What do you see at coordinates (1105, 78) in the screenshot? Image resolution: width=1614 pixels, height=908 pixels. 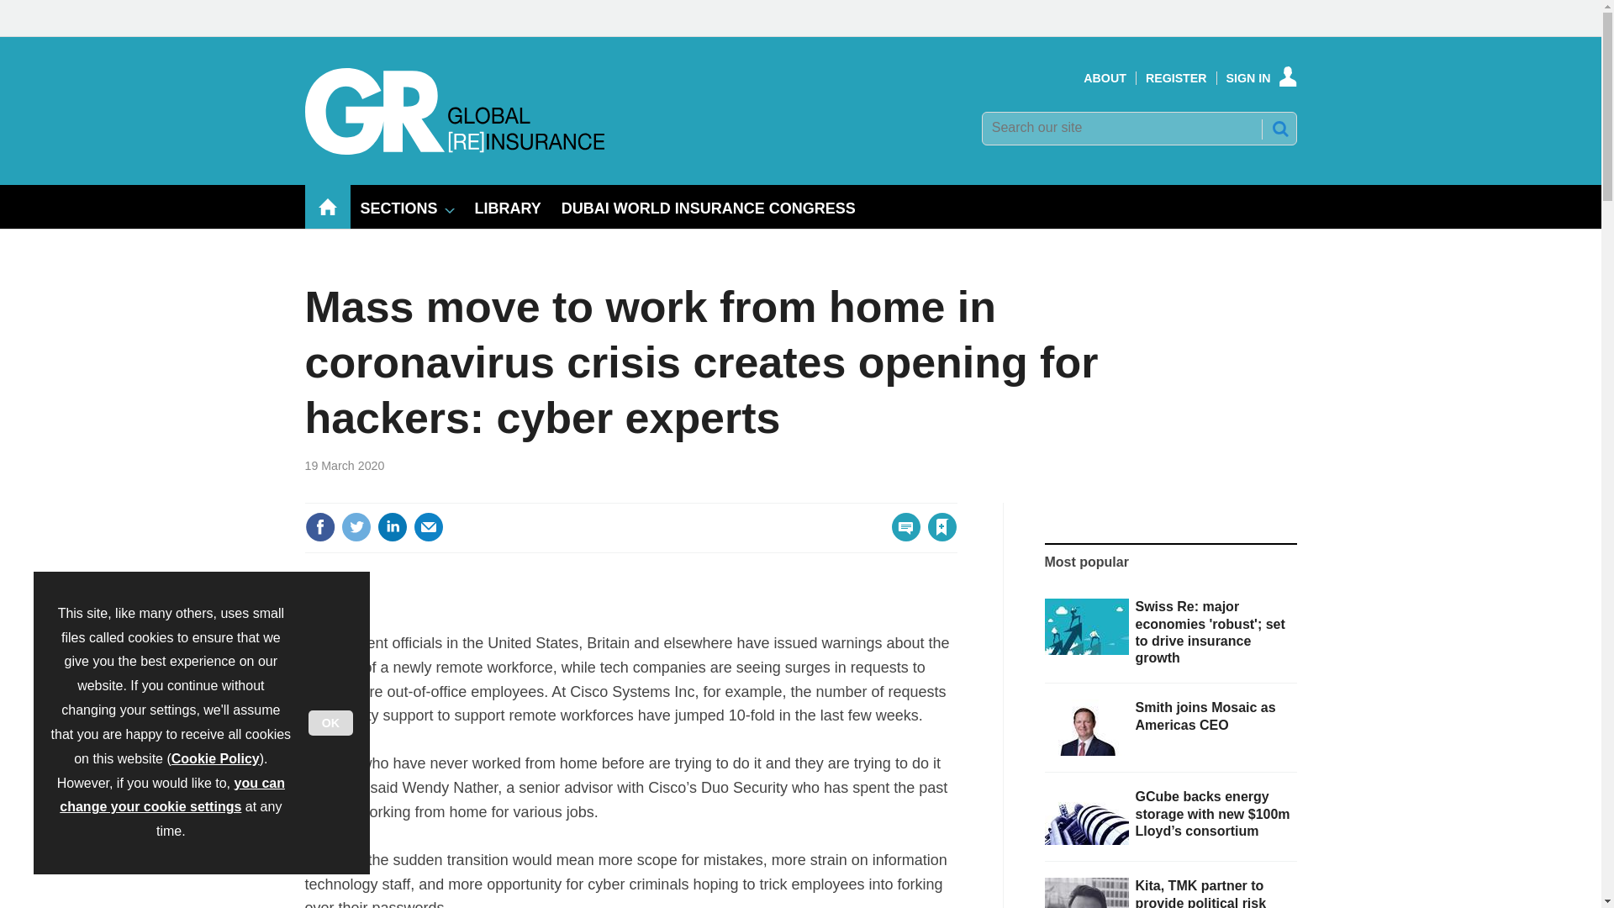 I see `ABOUT` at bounding box center [1105, 78].